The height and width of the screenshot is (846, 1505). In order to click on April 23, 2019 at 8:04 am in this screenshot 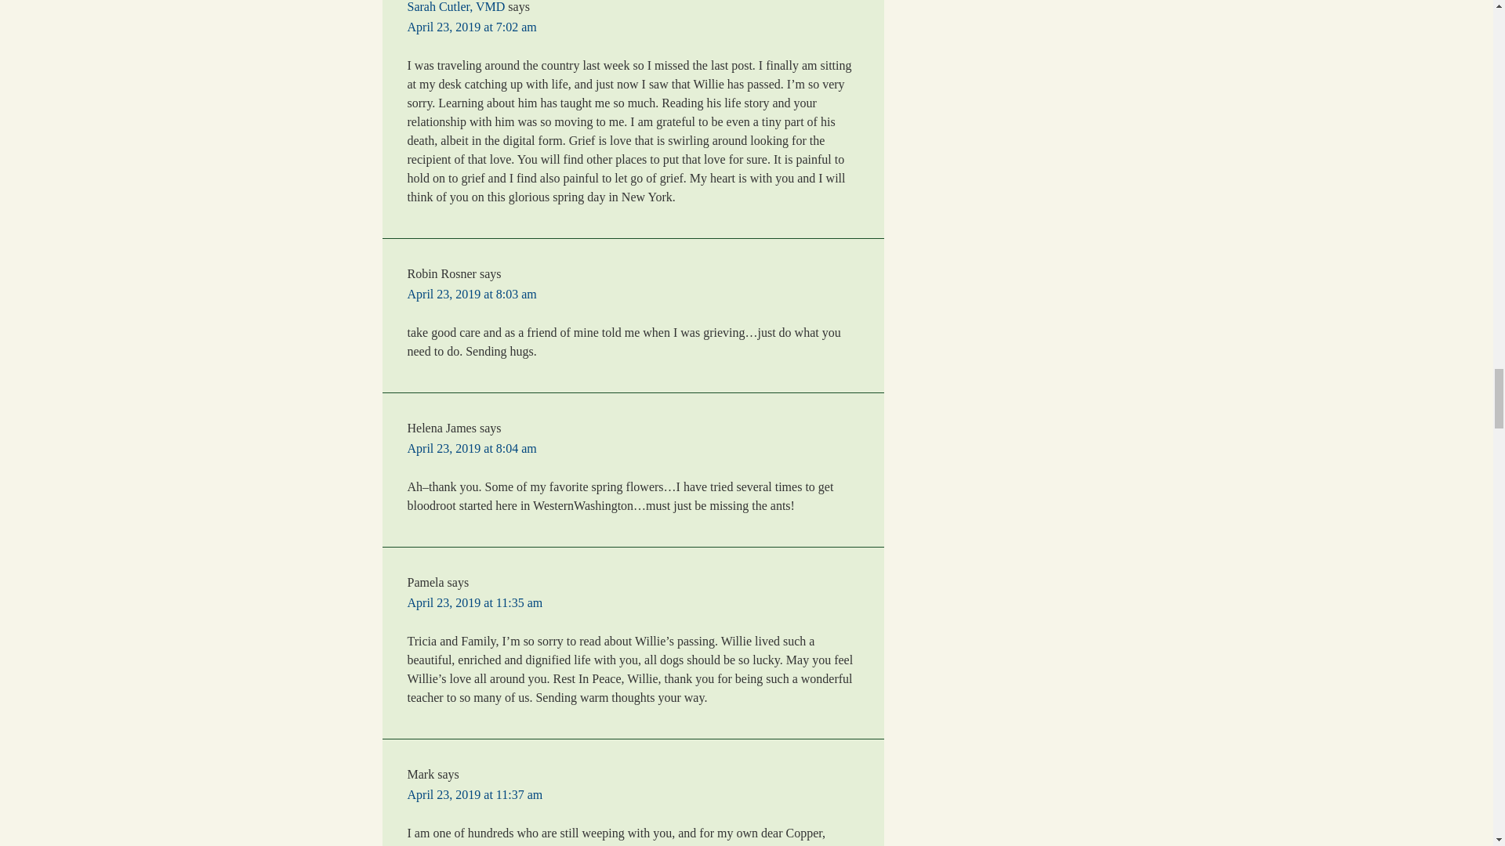, I will do `click(472, 448)`.